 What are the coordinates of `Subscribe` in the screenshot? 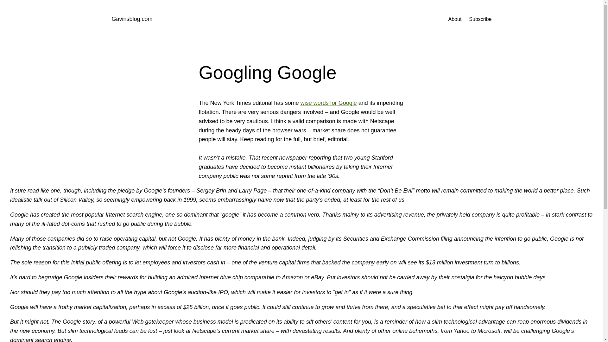 It's located at (480, 19).